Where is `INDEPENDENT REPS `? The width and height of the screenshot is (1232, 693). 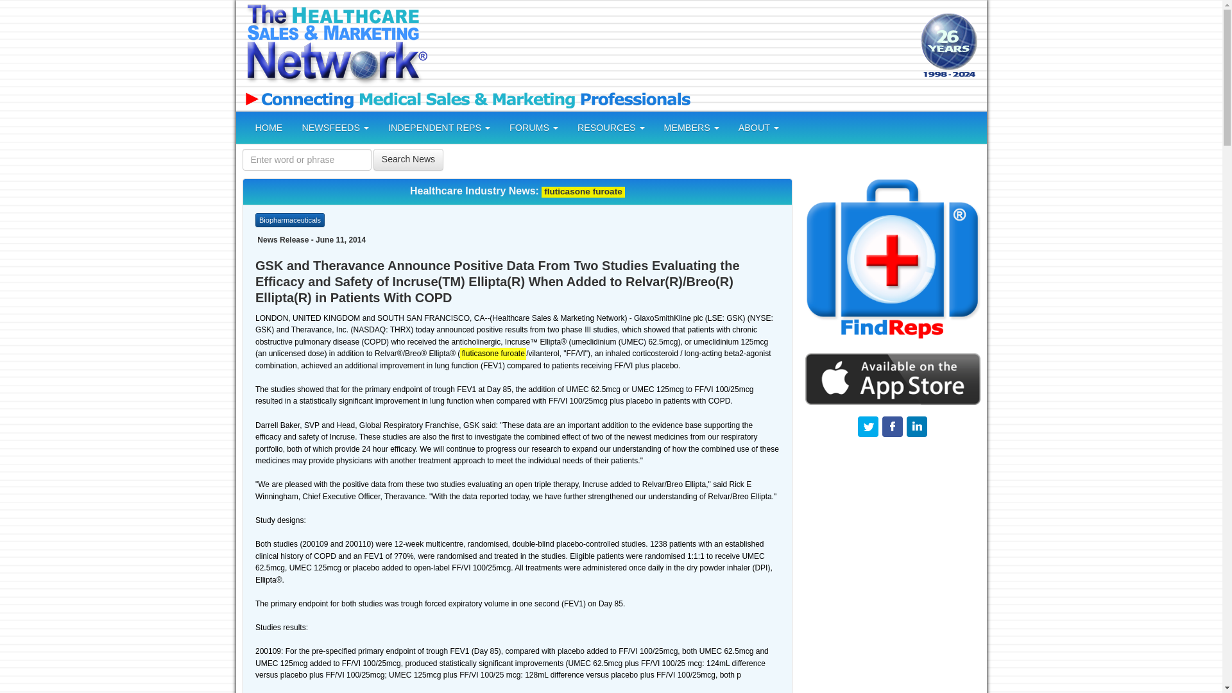
INDEPENDENT REPS  is located at coordinates (439, 127).